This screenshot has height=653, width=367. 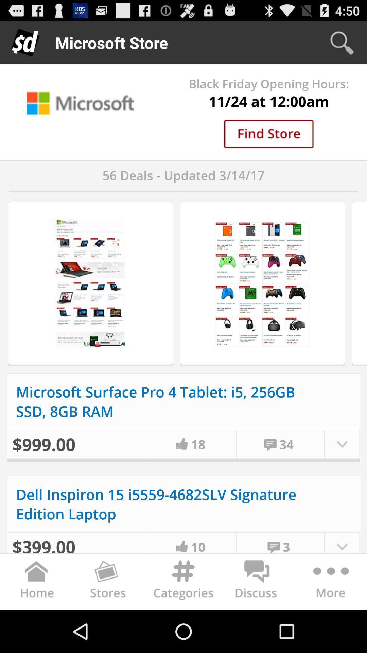 What do you see at coordinates (25, 43) in the screenshot?
I see `click on d icon` at bounding box center [25, 43].